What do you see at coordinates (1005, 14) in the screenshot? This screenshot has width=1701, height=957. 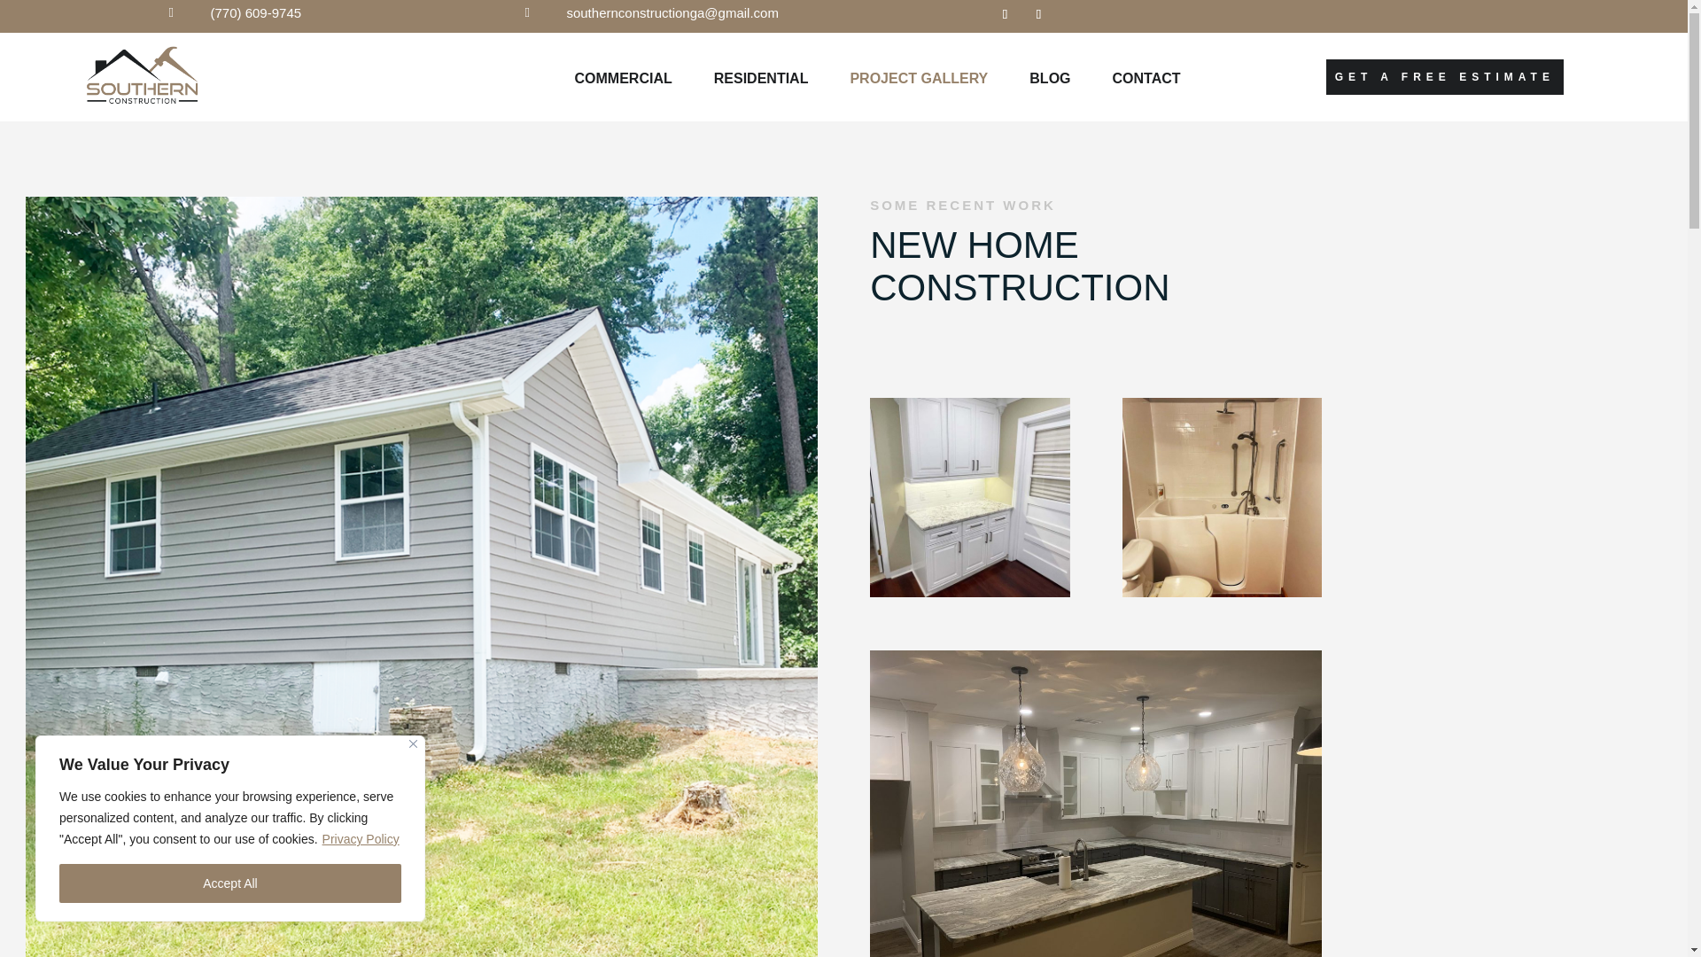 I see `Follow on Facebook` at bounding box center [1005, 14].